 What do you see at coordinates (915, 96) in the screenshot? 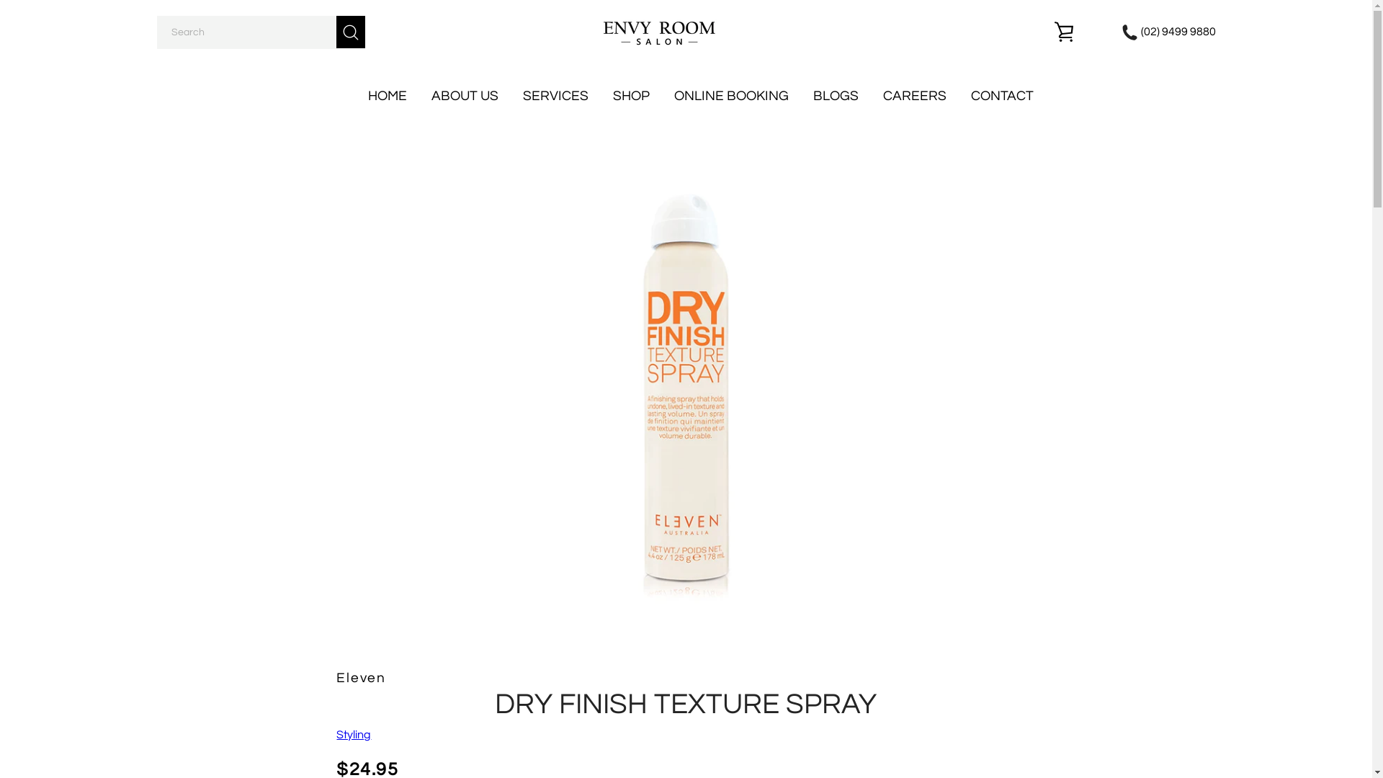
I see `CAREERS
CAREERS` at bounding box center [915, 96].